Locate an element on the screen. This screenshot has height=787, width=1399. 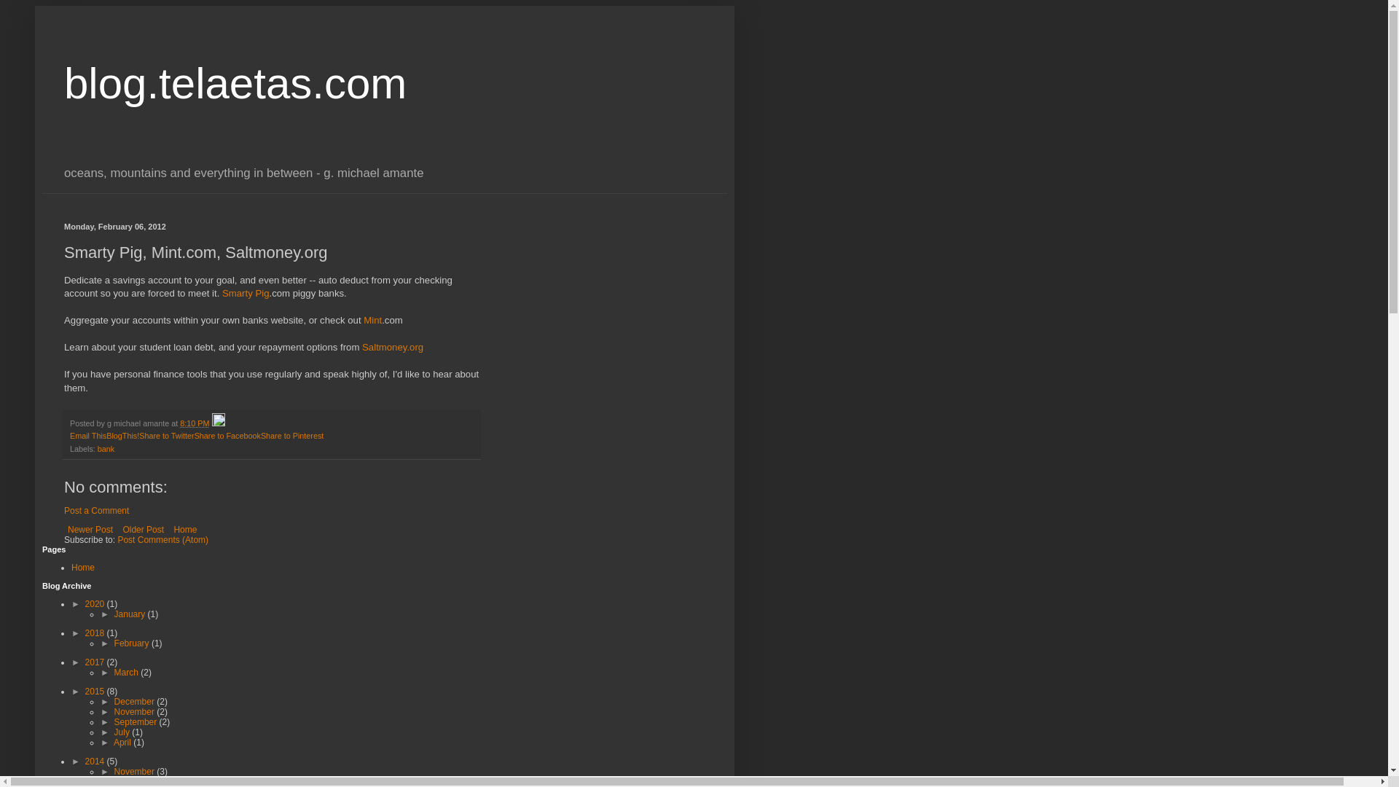
BlogThis! is located at coordinates (122, 435).